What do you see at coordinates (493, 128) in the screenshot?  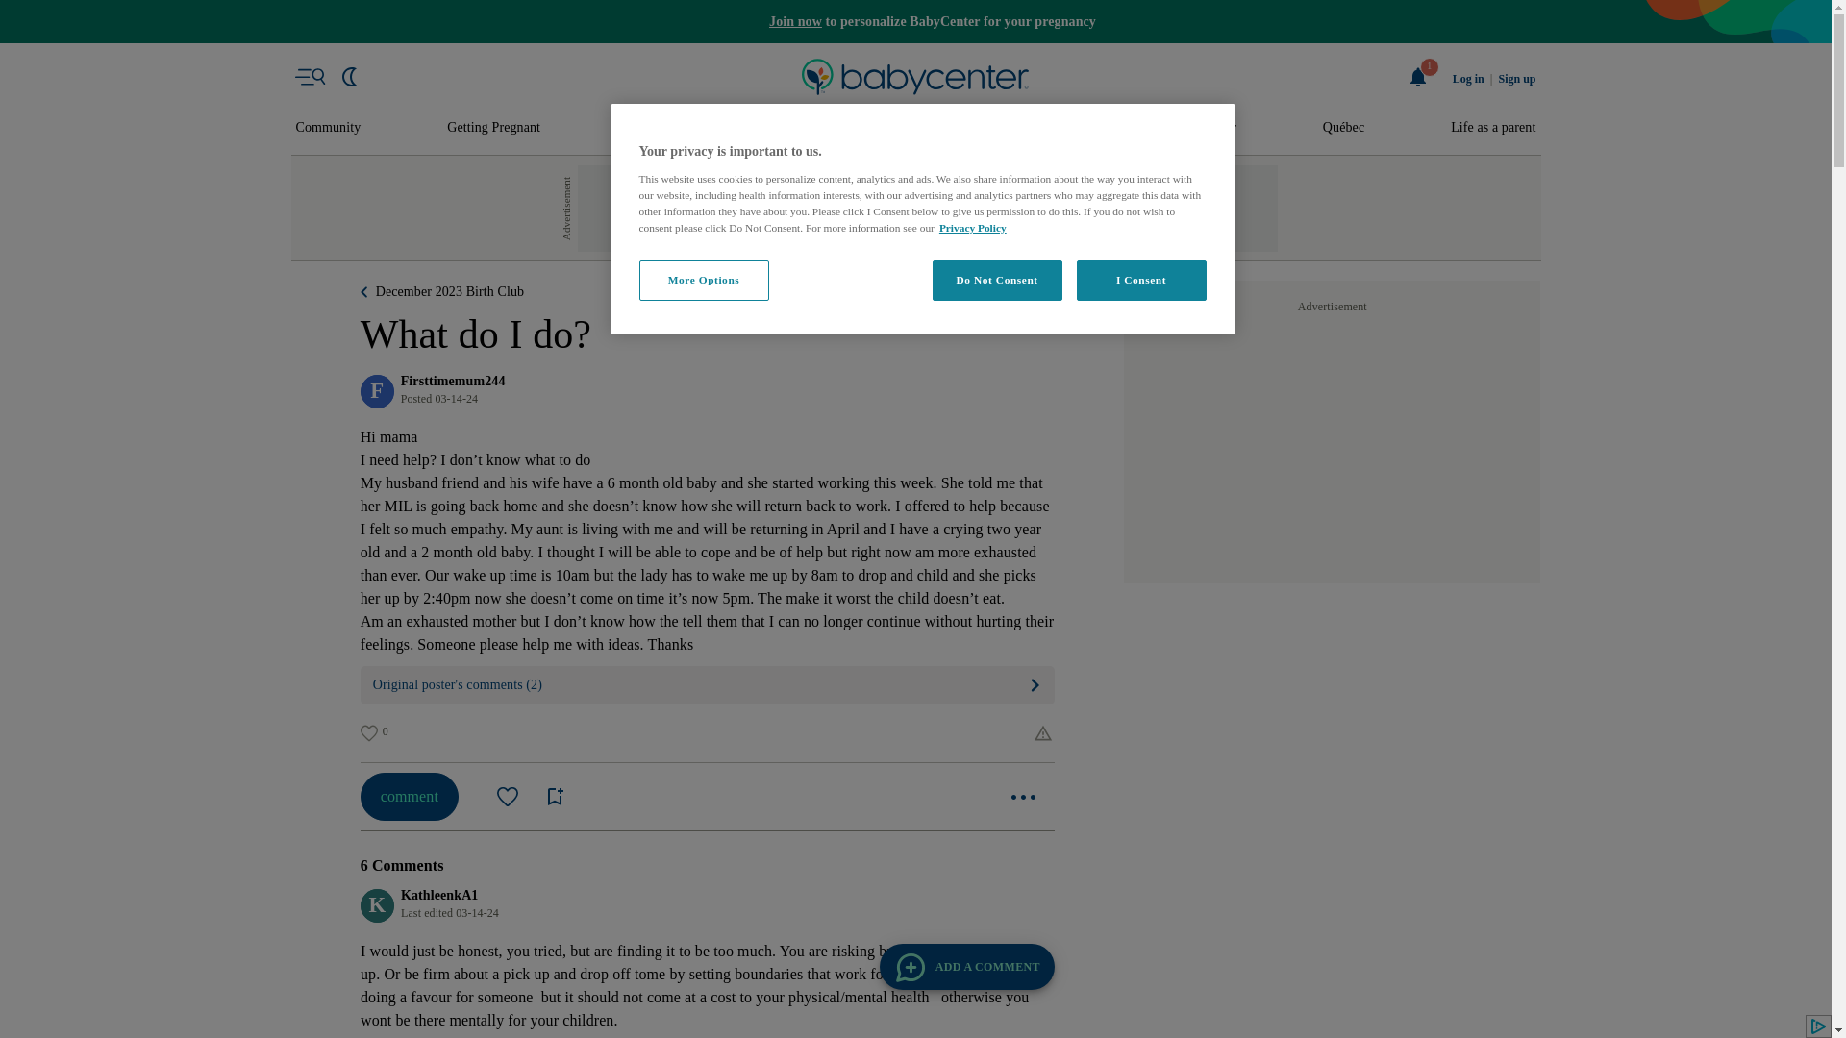 I see `Getting Pregnant` at bounding box center [493, 128].